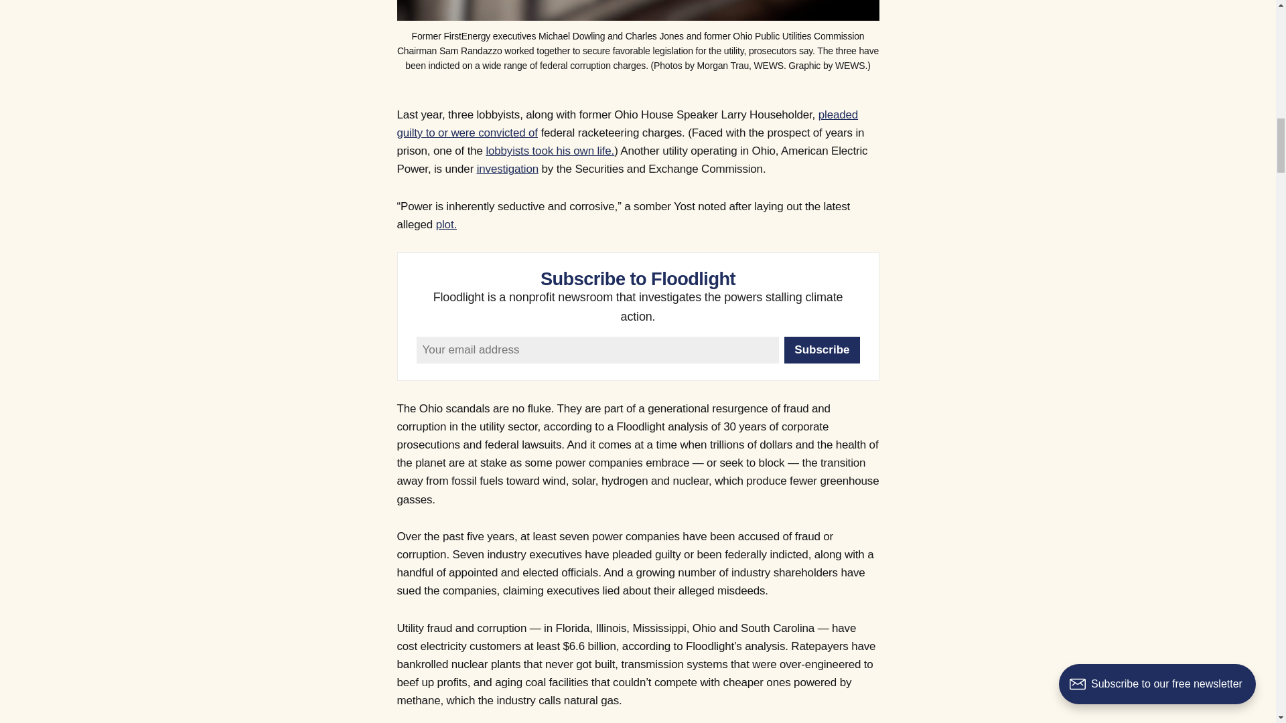  What do you see at coordinates (446, 224) in the screenshot?
I see `plot.` at bounding box center [446, 224].